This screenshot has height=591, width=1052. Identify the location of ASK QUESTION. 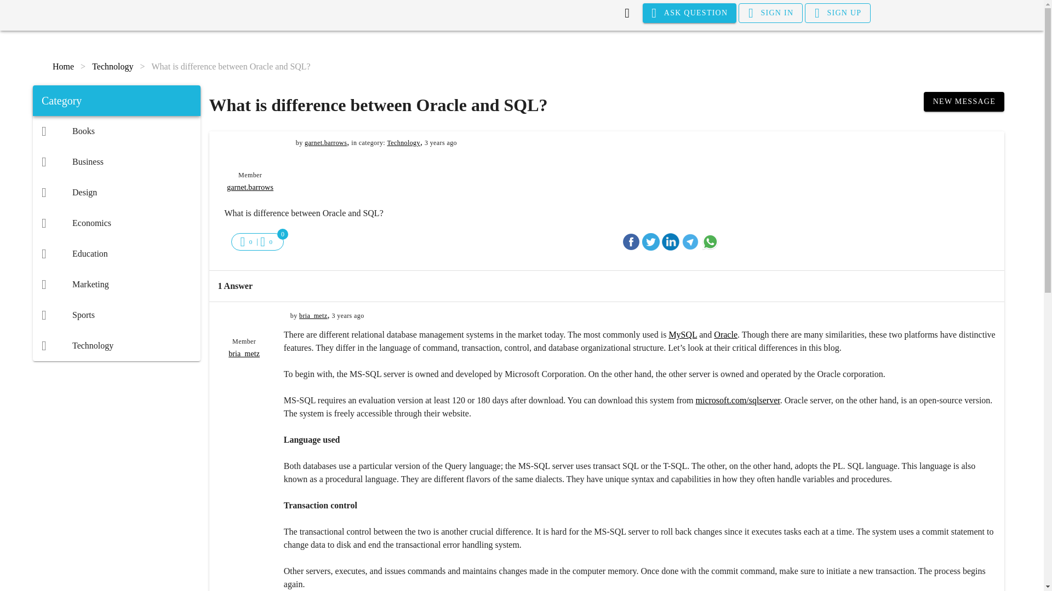
(690, 13).